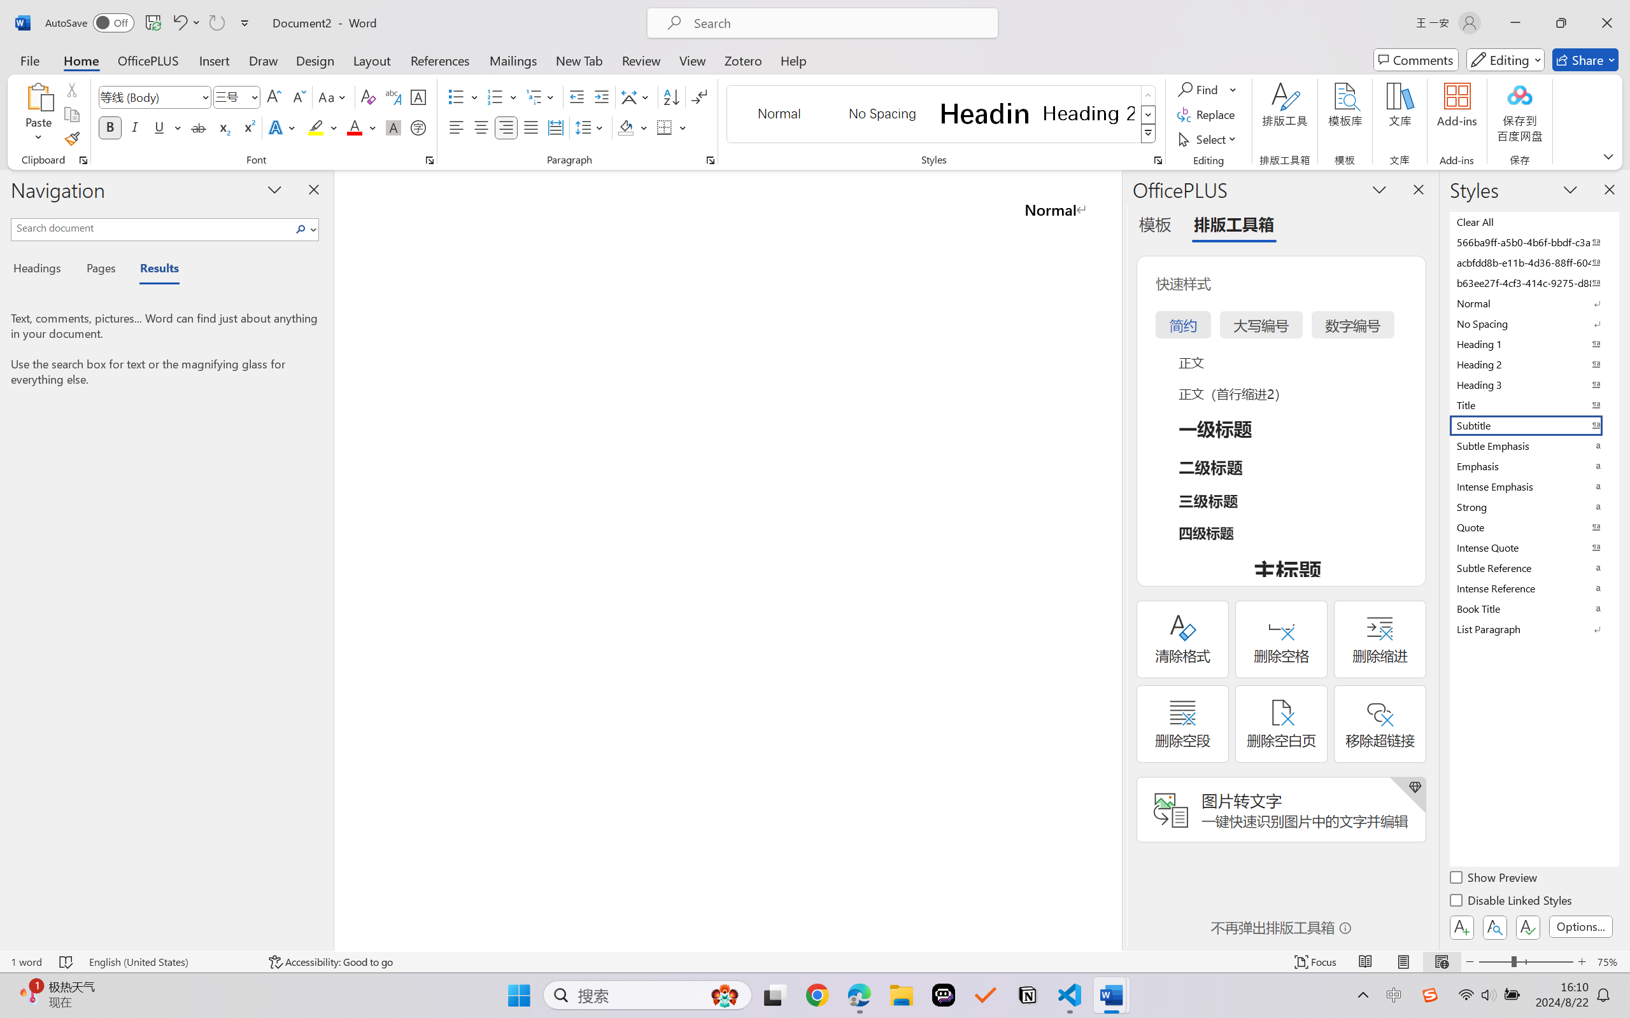 The width and height of the screenshot is (1630, 1018). I want to click on Justify, so click(531, 127).